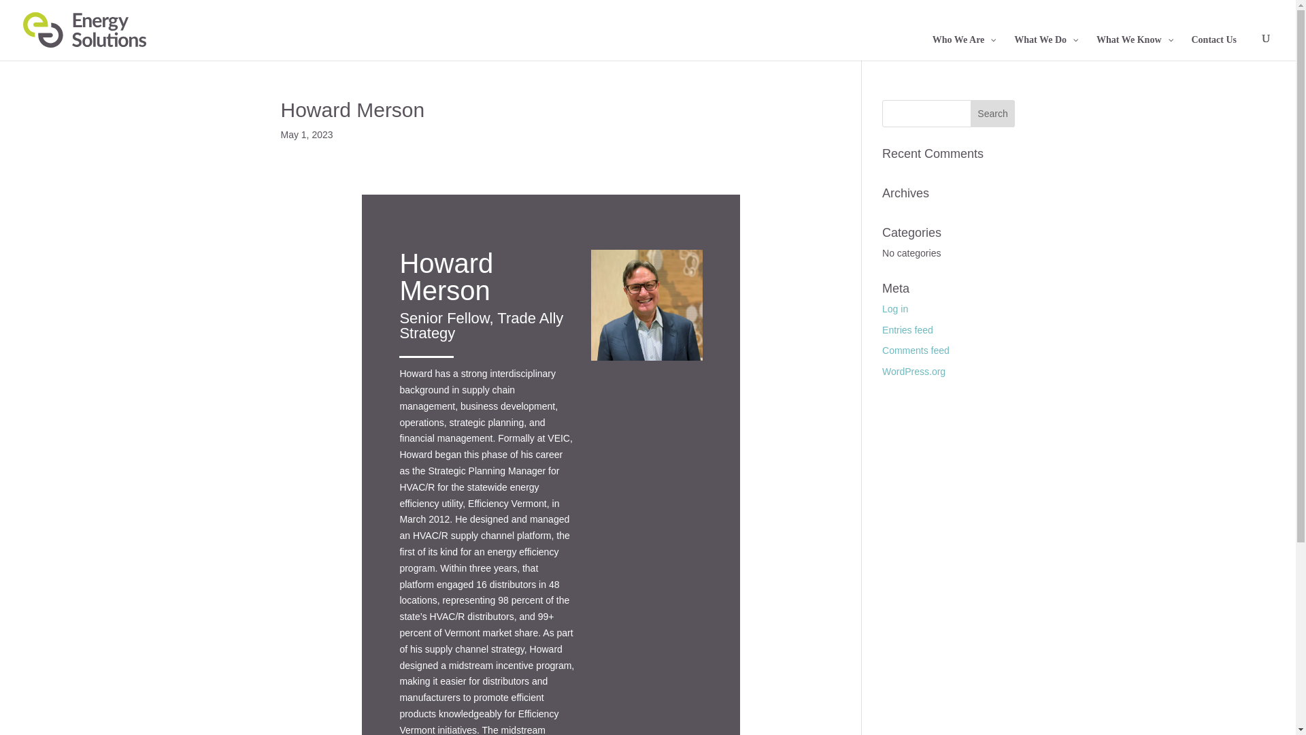 The height and width of the screenshot is (735, 1306). I want to click on Comments feed, so click(916, 350).